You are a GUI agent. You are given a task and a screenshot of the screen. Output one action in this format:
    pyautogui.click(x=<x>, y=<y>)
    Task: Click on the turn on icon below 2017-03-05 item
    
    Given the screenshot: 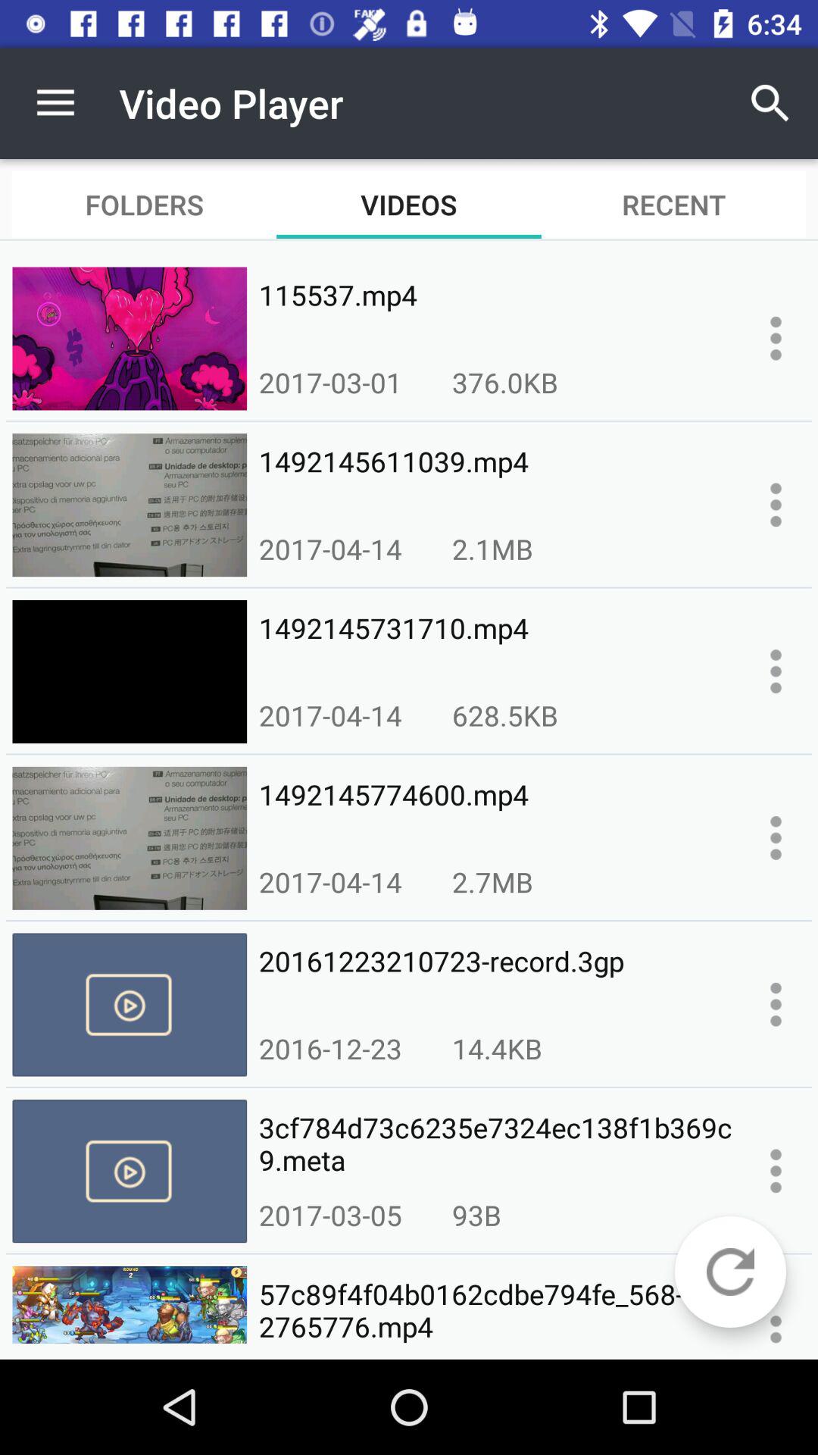 What is the action you would take?
    pyautogui.click(x=495, y=1311)
    